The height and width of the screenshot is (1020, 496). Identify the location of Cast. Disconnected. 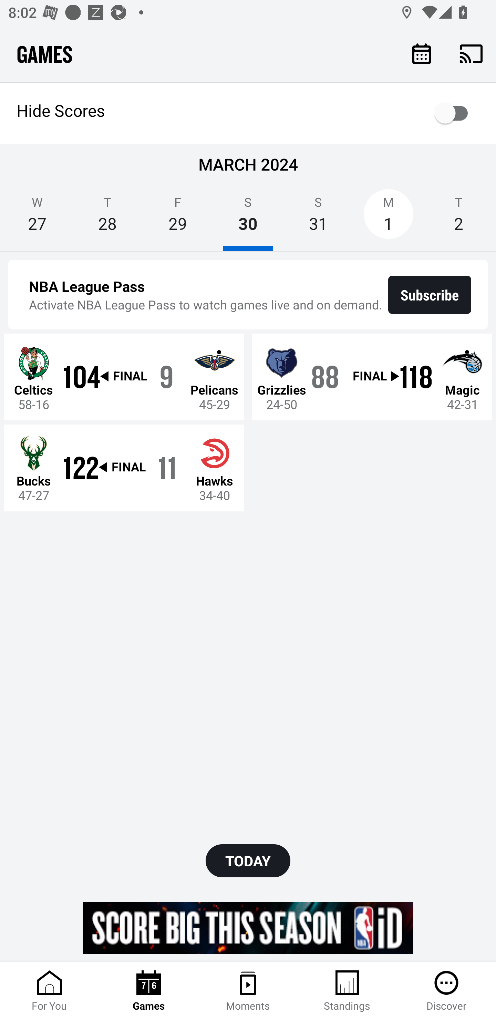
(471, 53).